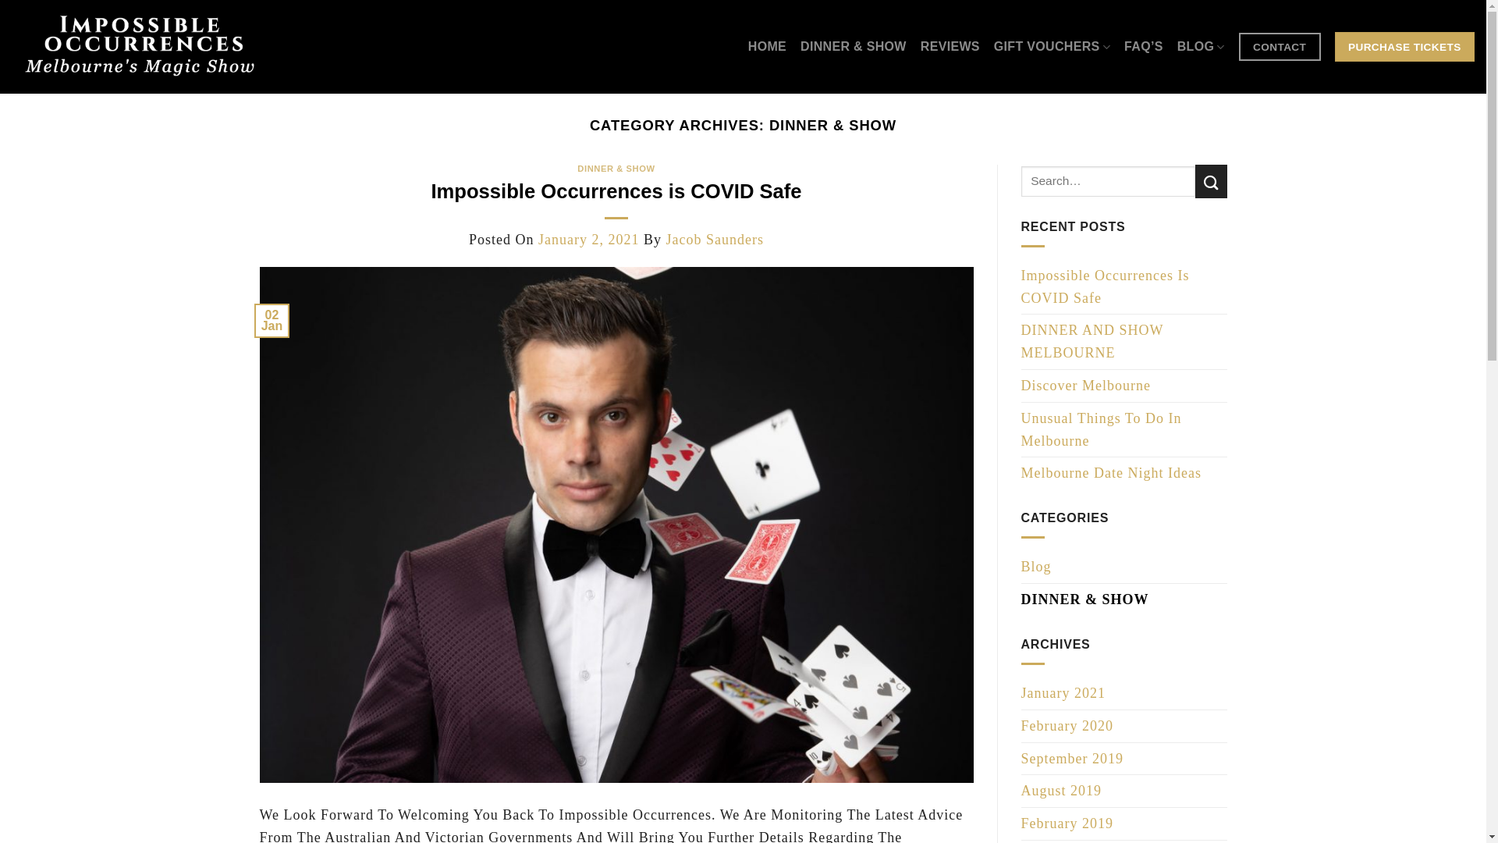 This screenshot has height=843, width=1498. What do you see at coordinates (1052, 47) in the screenshot?
I see `GIFT VOUCHERS` at bounding box center [1052, 47].